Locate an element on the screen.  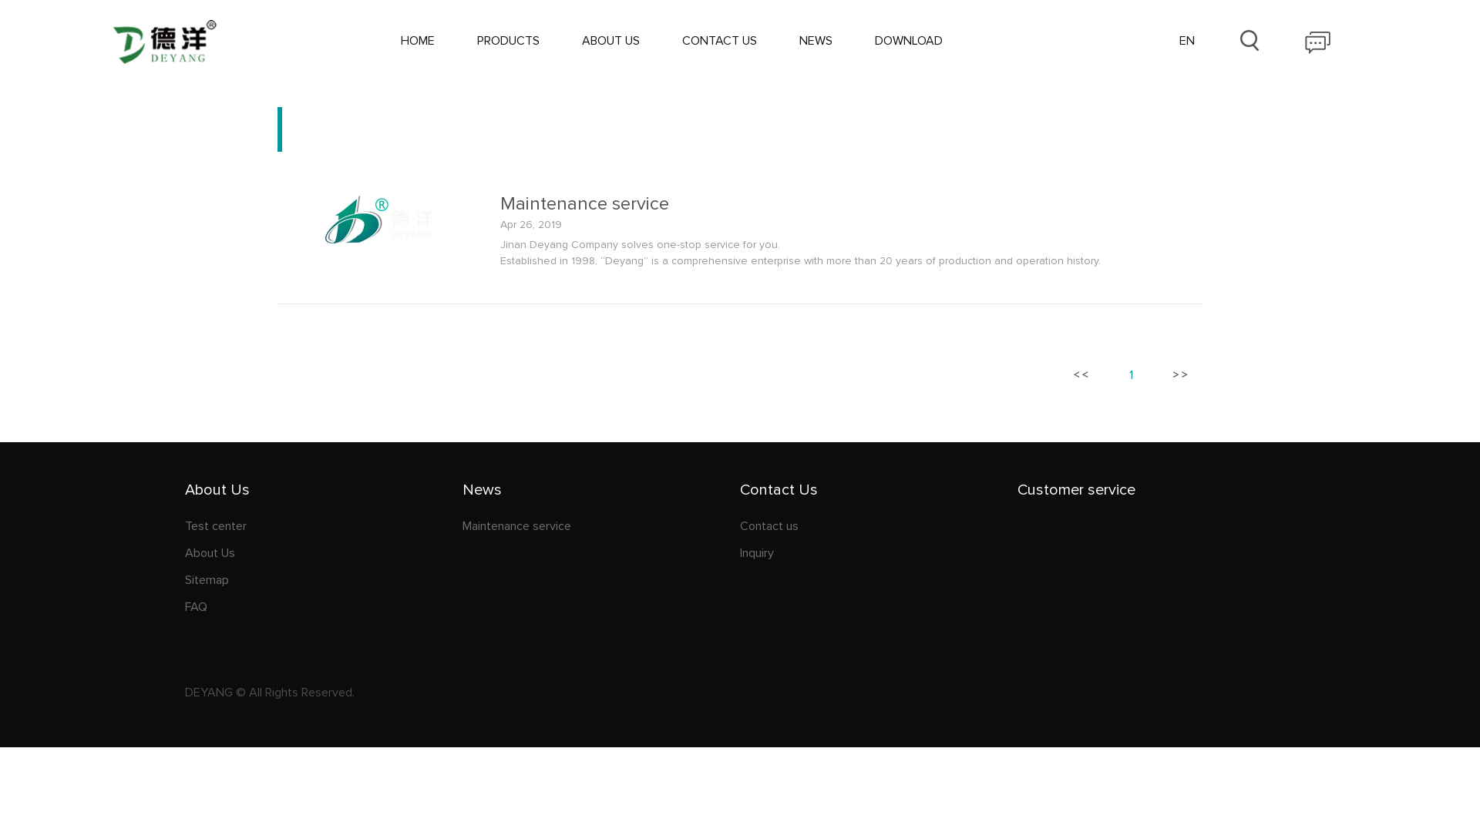
FAQ is located at coordinates (324, 607).